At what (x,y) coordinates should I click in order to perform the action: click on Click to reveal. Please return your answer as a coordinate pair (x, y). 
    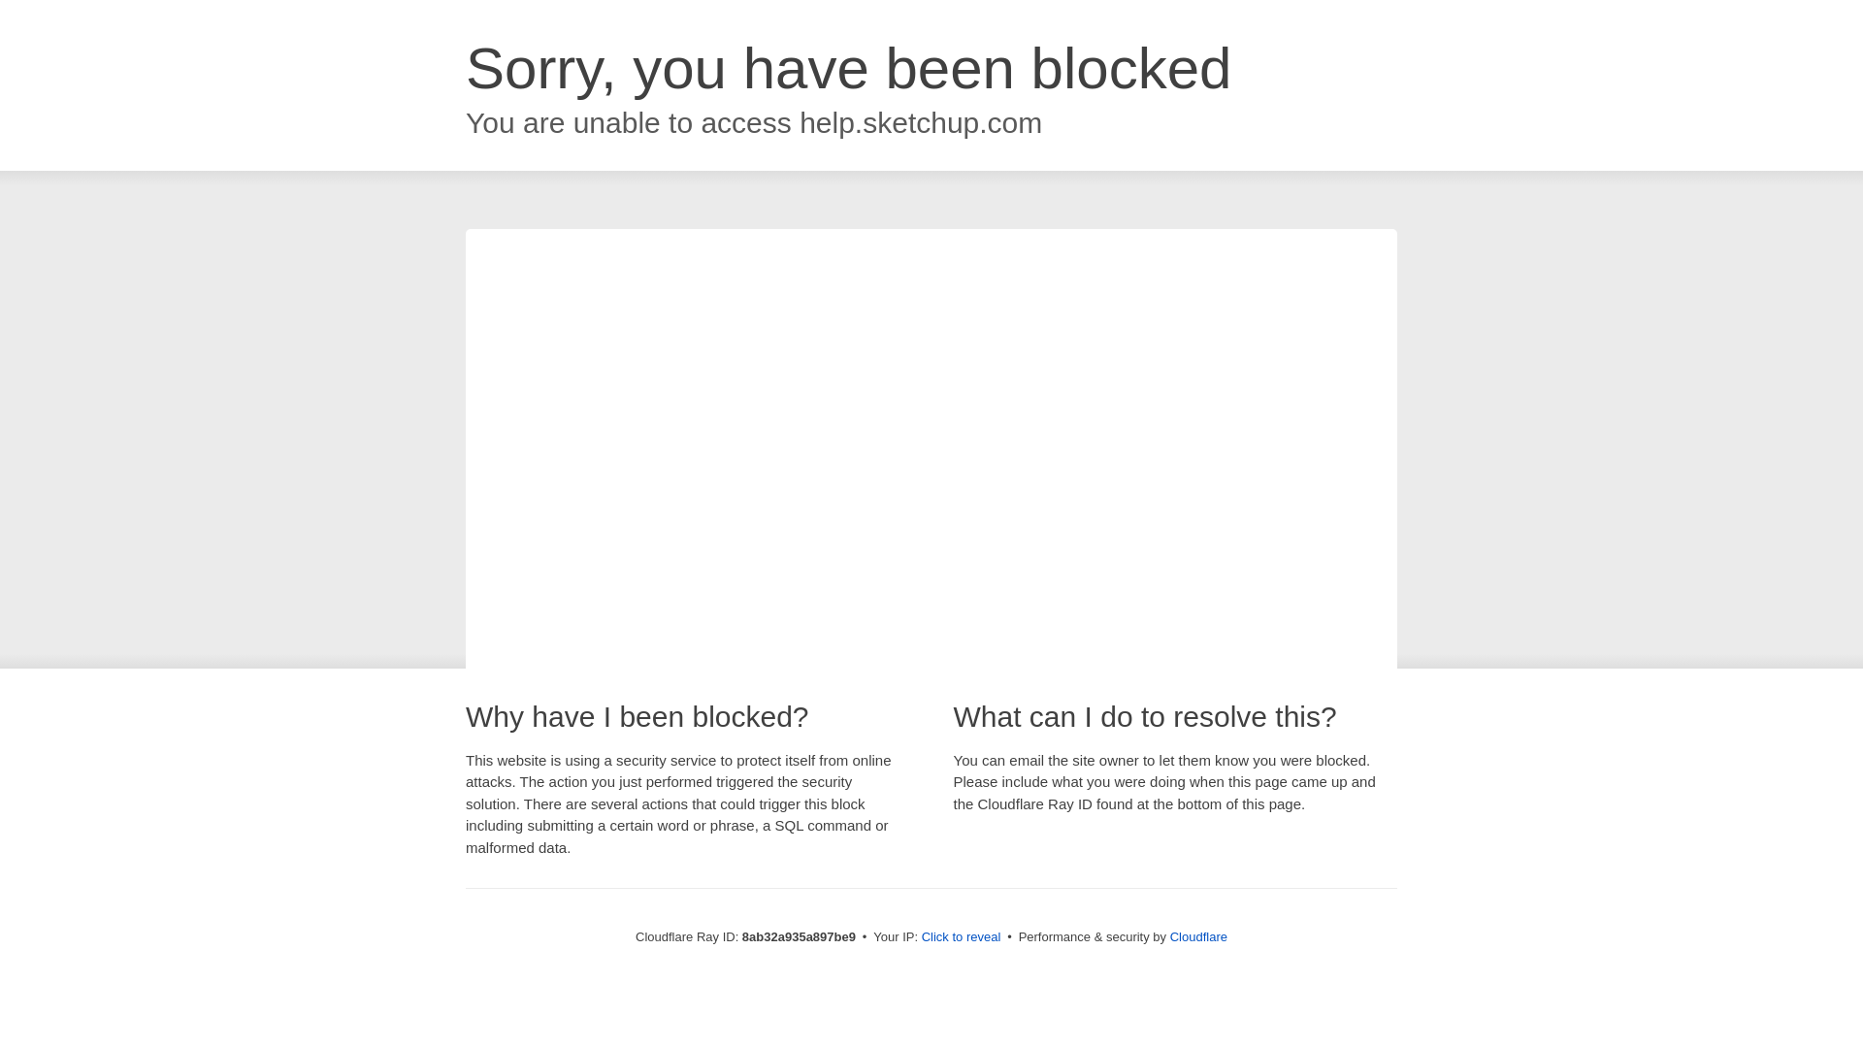
    Looking at the image, I should click on (962, 937).